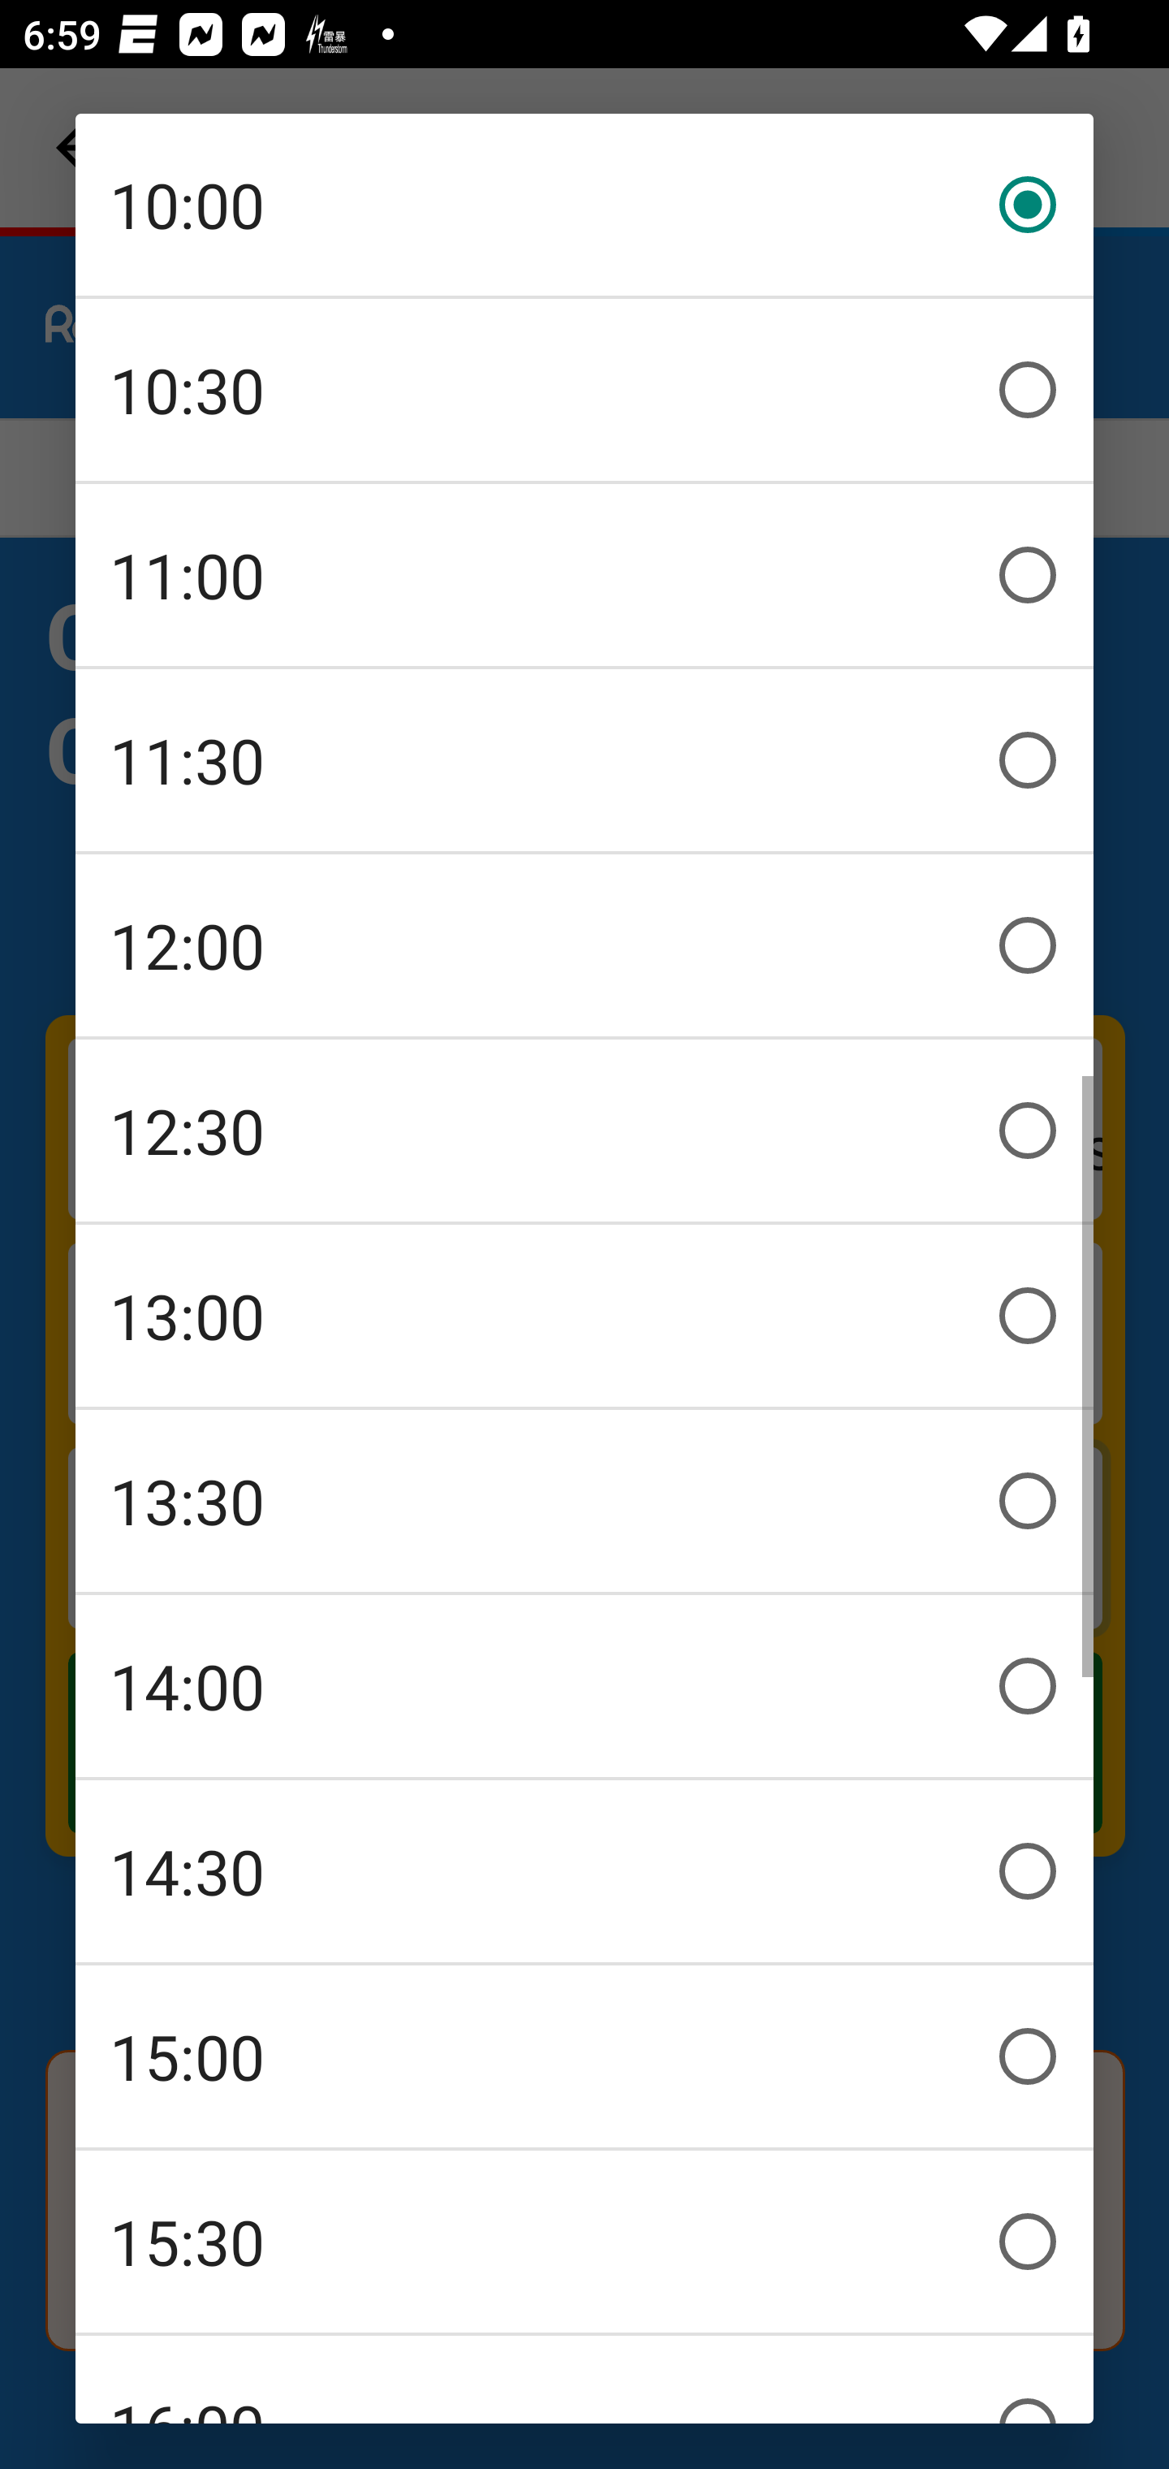  What do you see at coordinates (584, 2242) in the screenshot?
I see `15:30` at bounding box center [584, 2242].